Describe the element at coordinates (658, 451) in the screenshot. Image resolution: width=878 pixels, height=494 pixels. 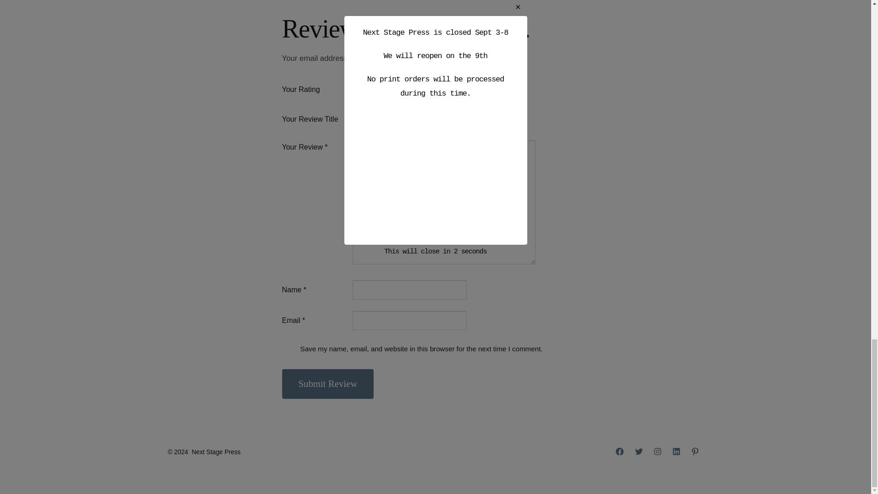
I see `Open Instagram in a new tab` at that location.